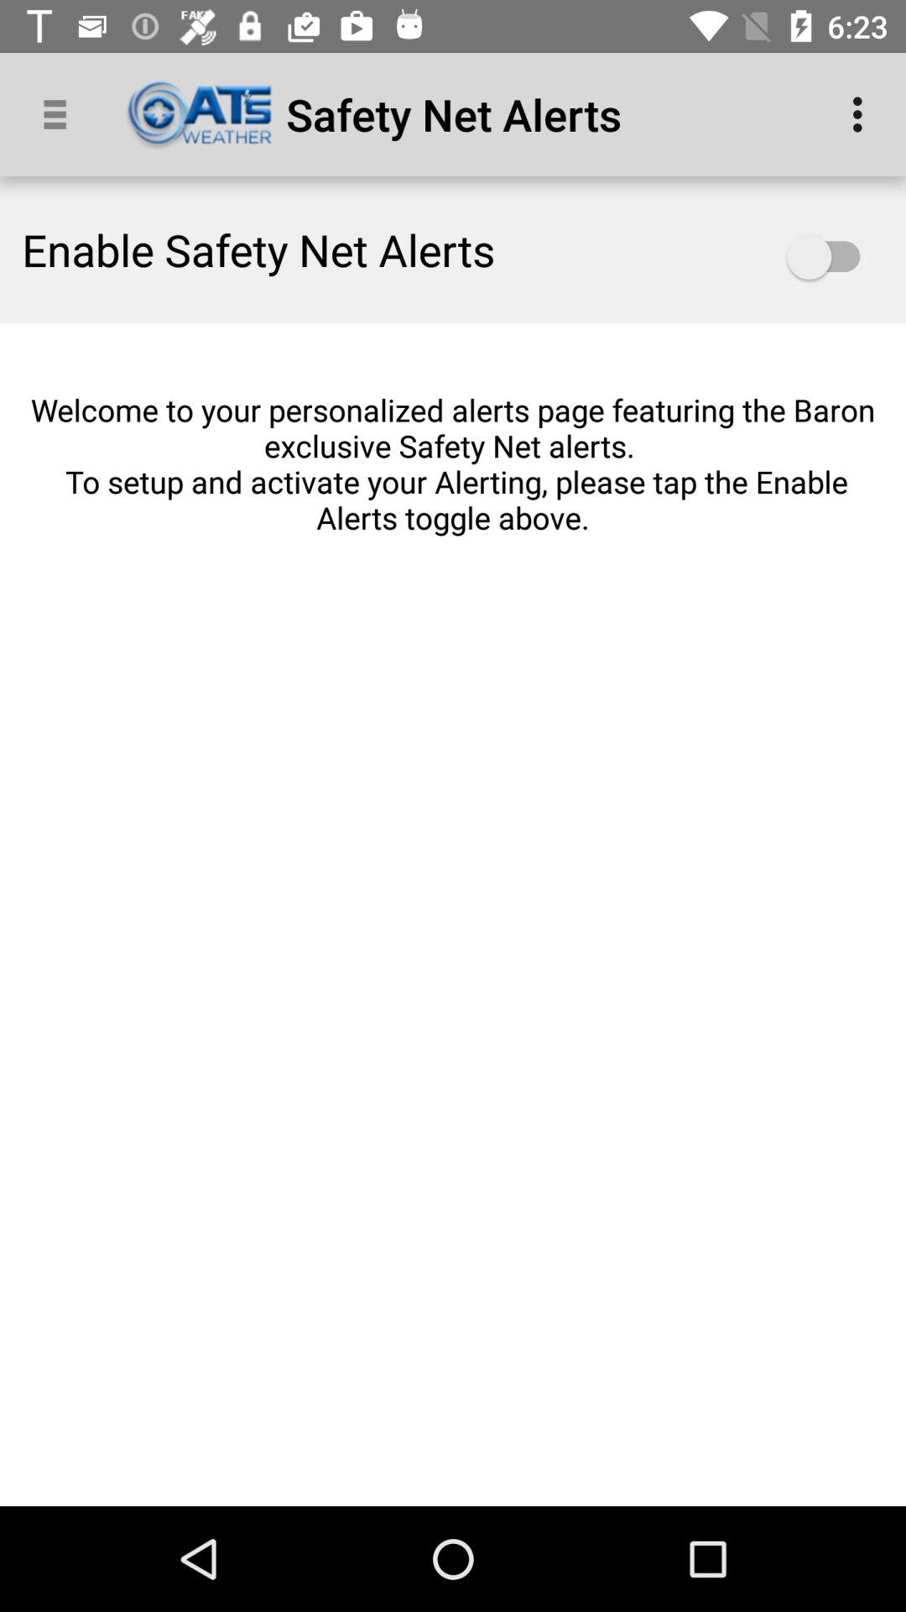 The height and width of the screenshot is (1612, 906). What do you see at coordinates (831, 257) in the screenshot?
I see `toggle weather-safety alerts` at bounding box center [831, 257].